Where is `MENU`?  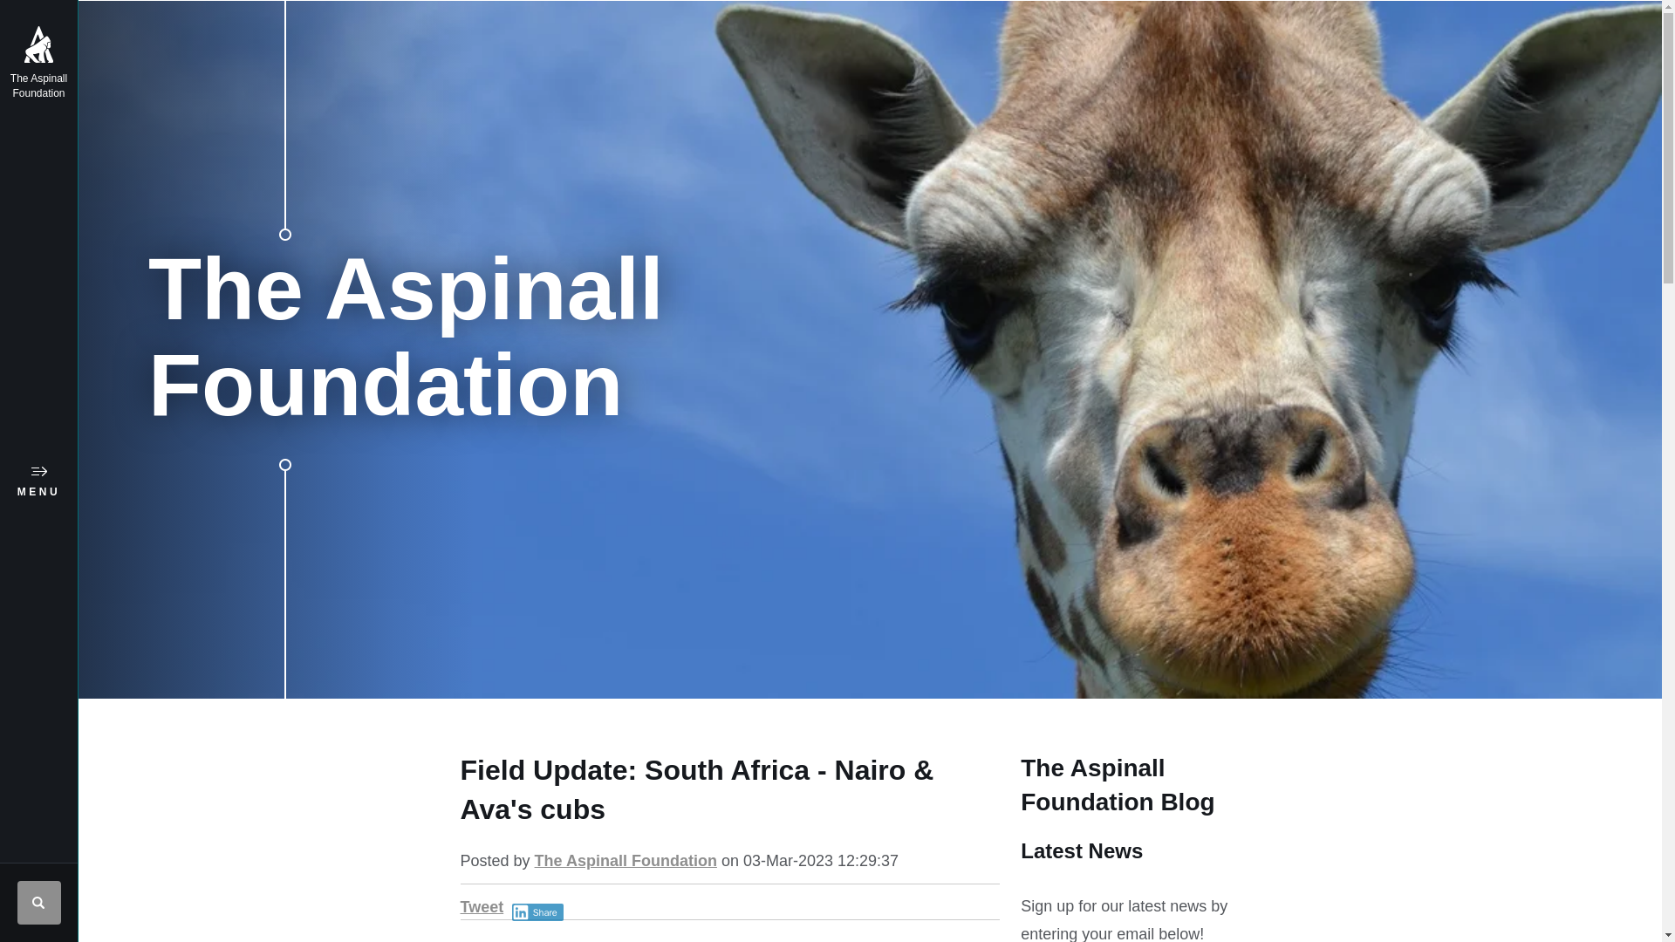 MENU is located at coordinates (38, 482).